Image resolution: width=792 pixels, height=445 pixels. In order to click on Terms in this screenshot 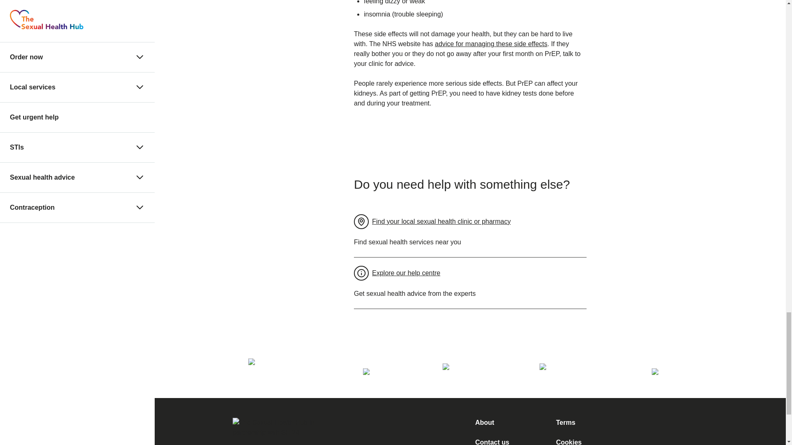, I will do `click(566, 422)`.